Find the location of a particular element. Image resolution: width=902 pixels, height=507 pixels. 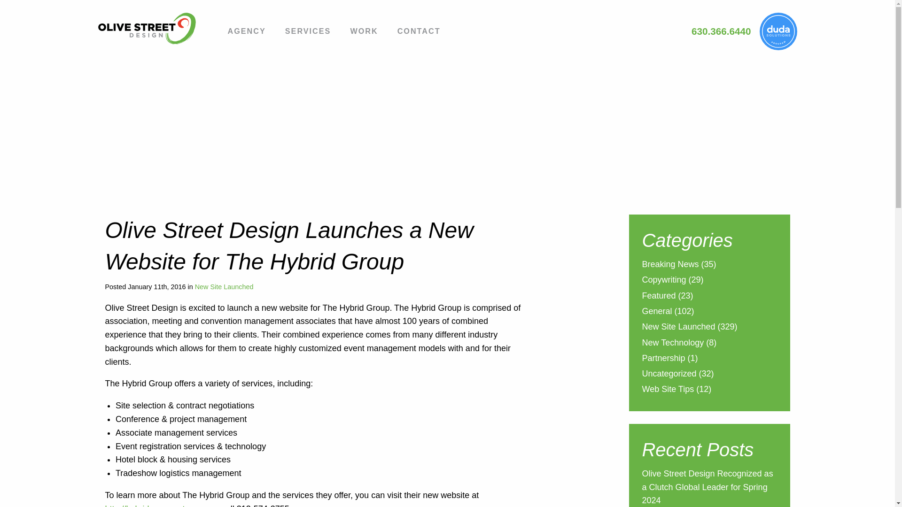

Olive Street Design is located at coordinates (154, 28).